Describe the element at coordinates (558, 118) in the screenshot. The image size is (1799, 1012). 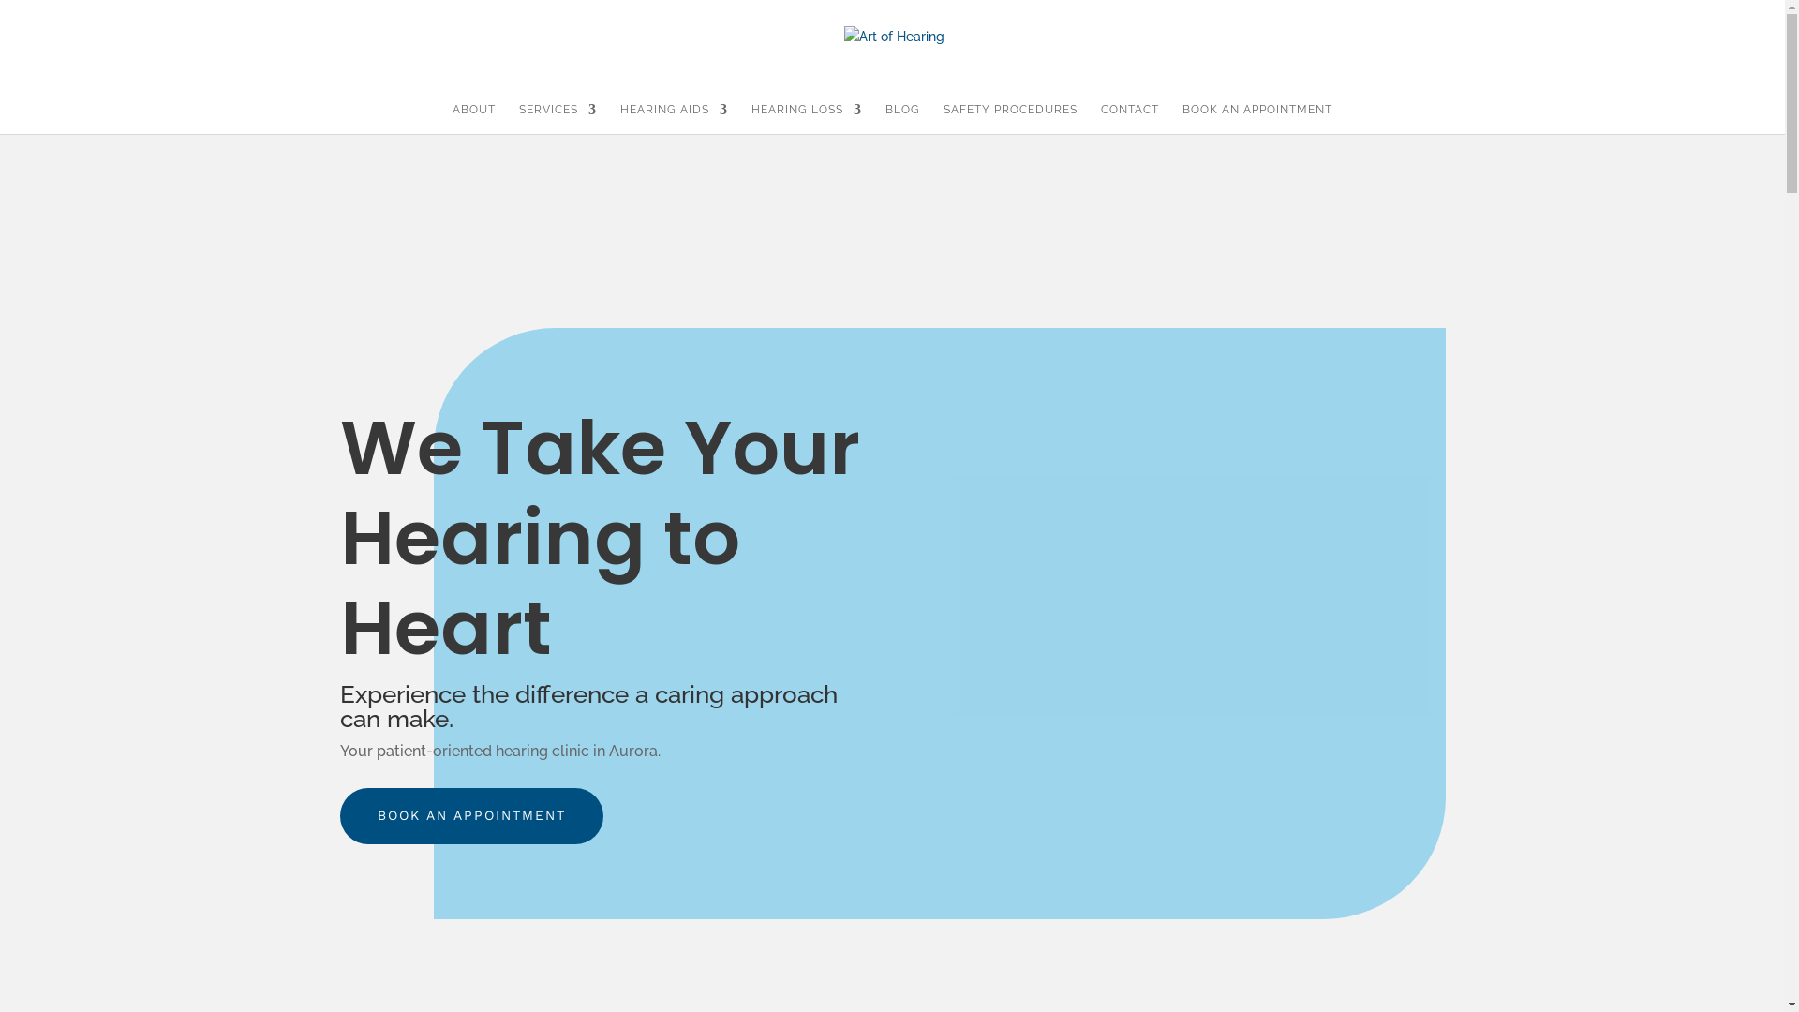
I see `SERVICES` at that location.